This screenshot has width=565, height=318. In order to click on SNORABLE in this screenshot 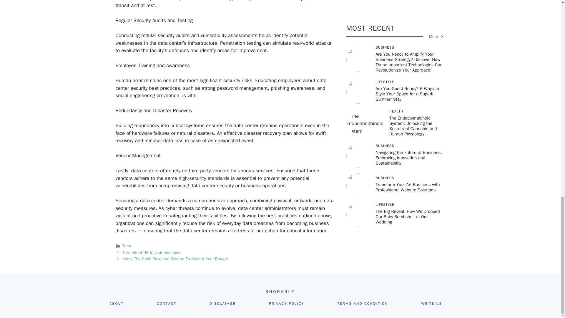, I will do `click(280, 291)`.